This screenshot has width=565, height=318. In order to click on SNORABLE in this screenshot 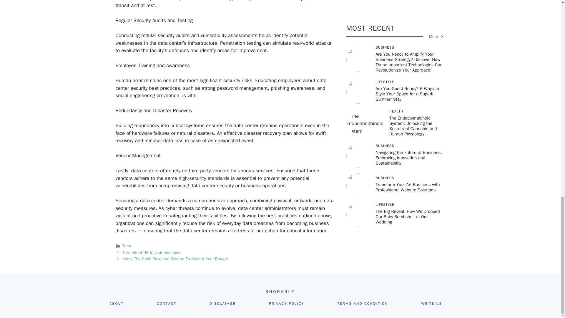, I will do `click(280, 291)`.